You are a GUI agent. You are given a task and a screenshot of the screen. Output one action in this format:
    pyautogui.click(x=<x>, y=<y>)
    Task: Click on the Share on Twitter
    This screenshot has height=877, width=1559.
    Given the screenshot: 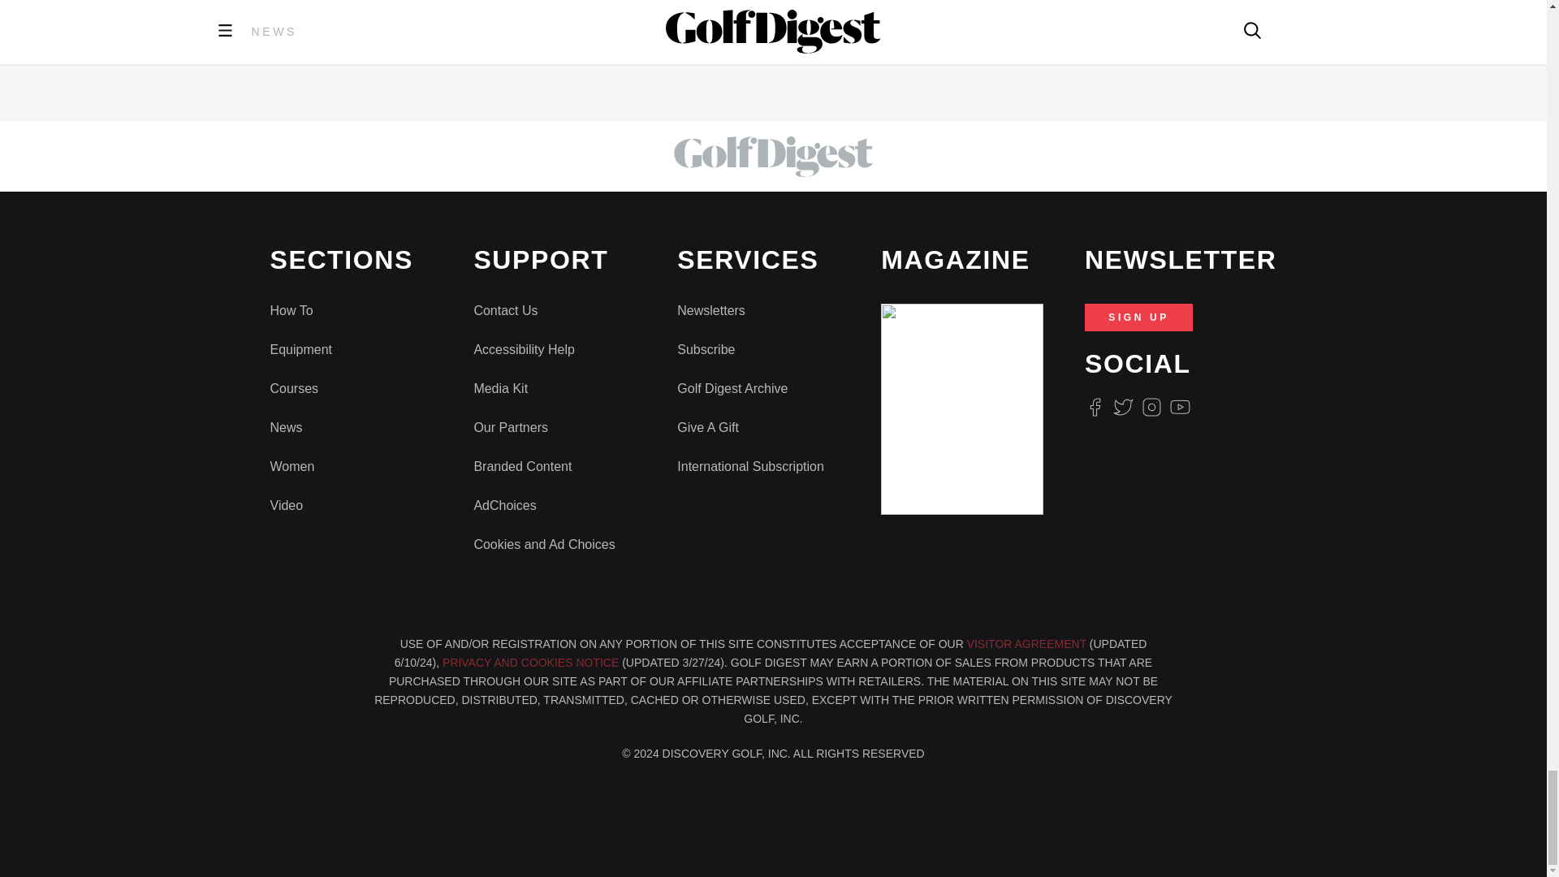 What is the action you would take?
    pyautogui.click(x=647, y=19)
    